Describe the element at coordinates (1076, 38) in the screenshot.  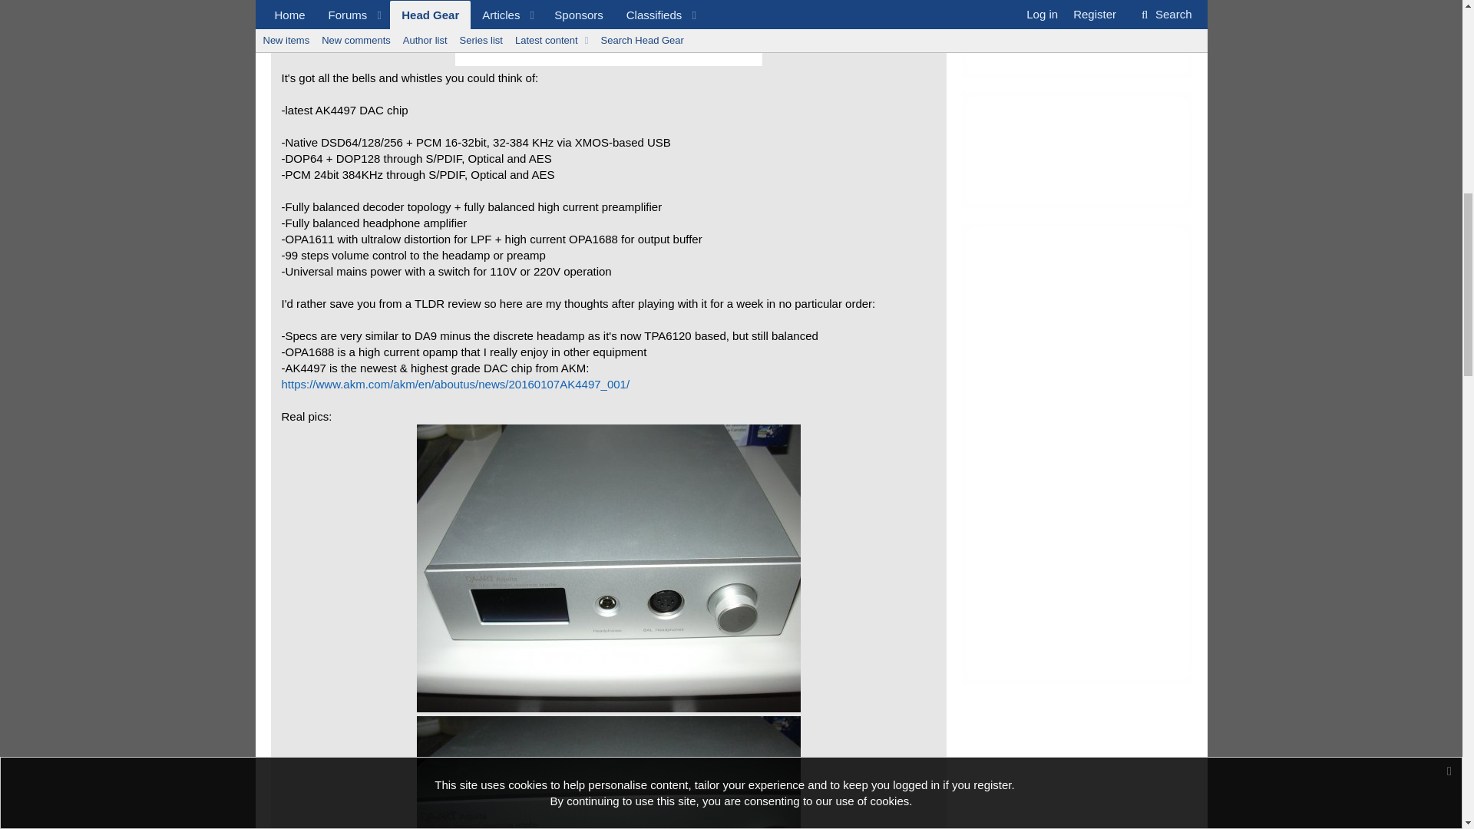
I see `3rd party ad content` at that location.